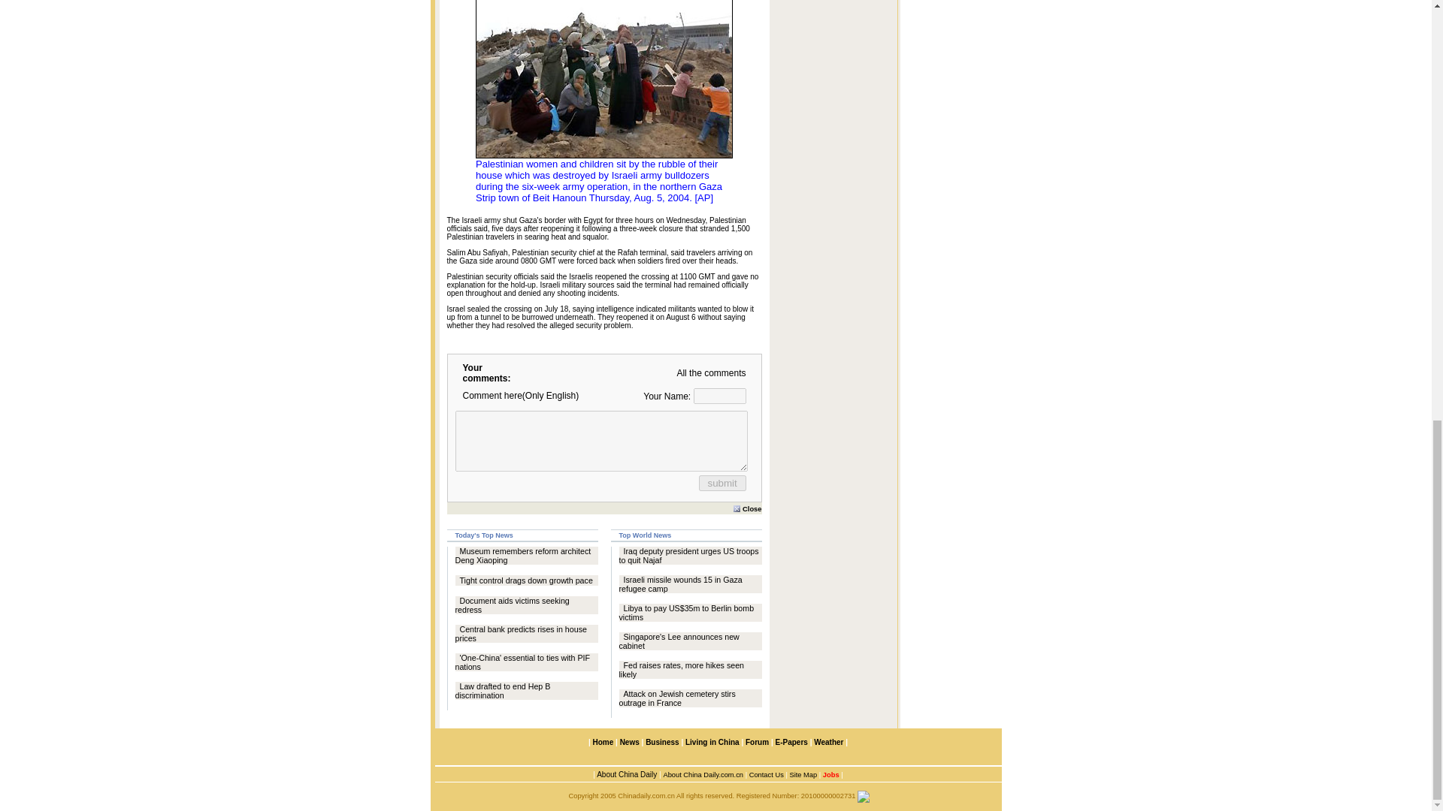  Describe the element at coordinates (630, 742) in the screenshot. I see `News` at that location.